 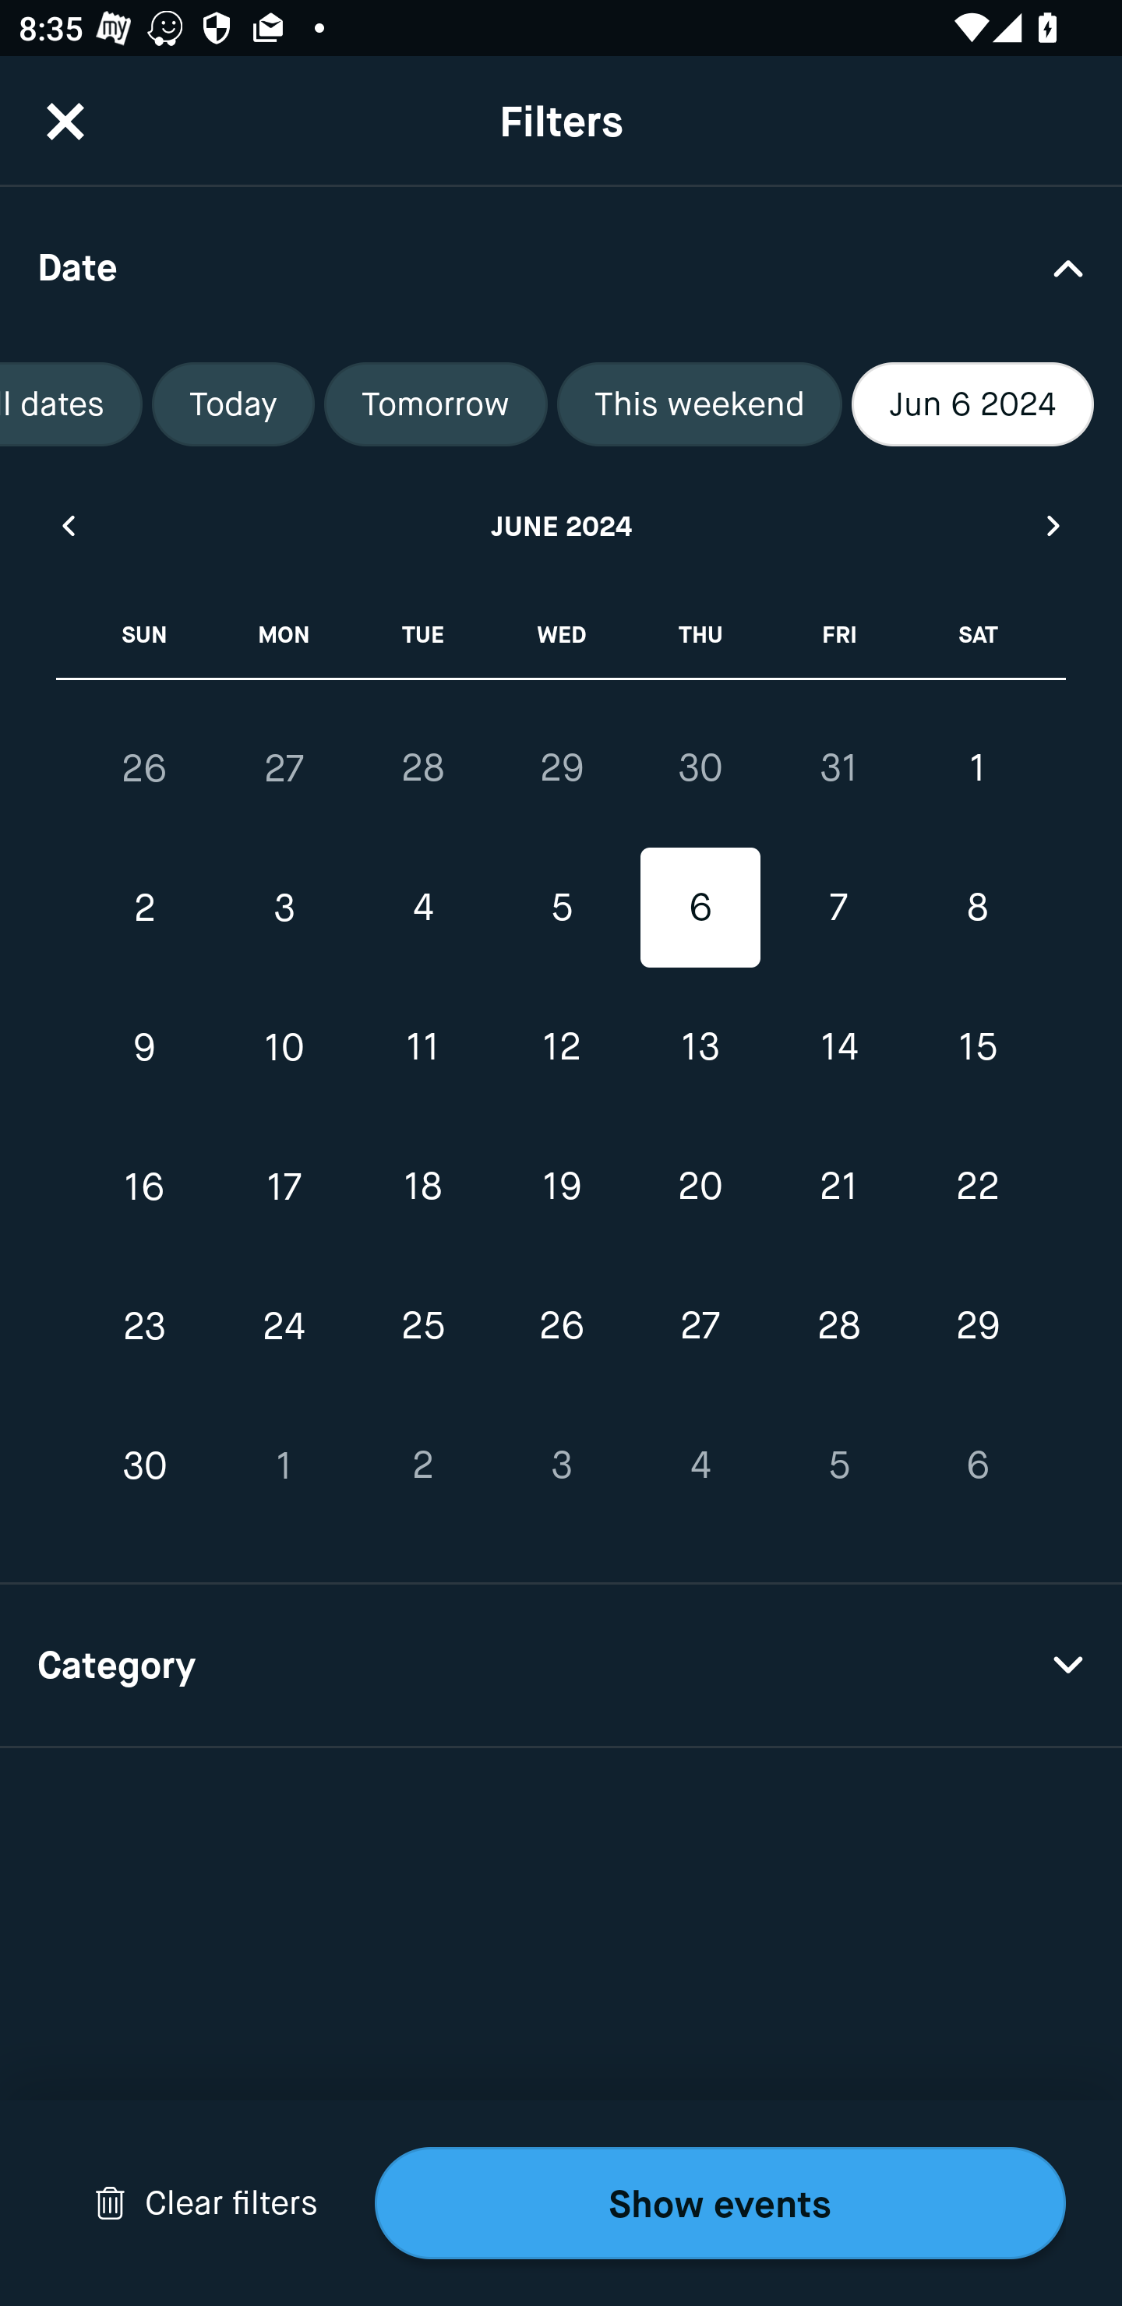 I want to click on All dates, so click(x=71, y=404).